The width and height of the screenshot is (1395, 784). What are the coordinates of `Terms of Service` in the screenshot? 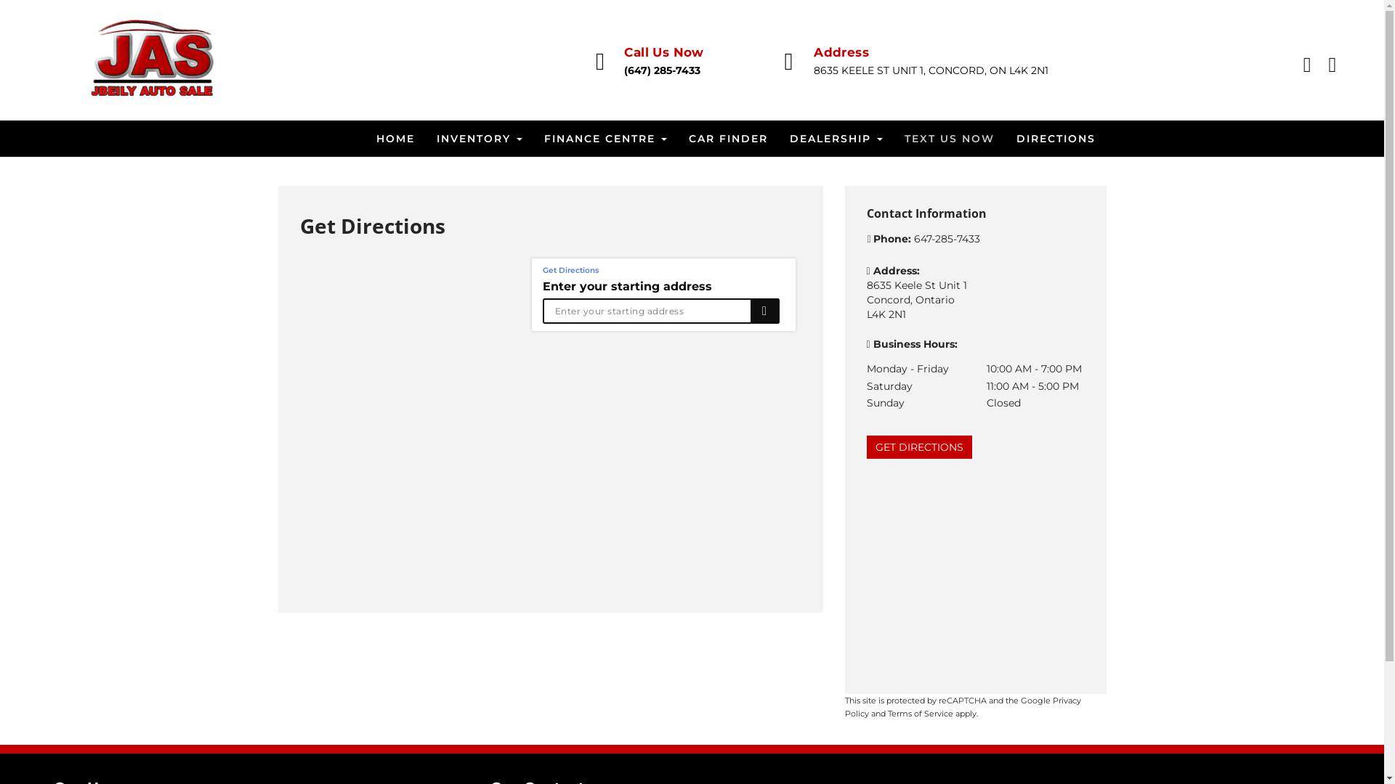 It's located at (921, 714).